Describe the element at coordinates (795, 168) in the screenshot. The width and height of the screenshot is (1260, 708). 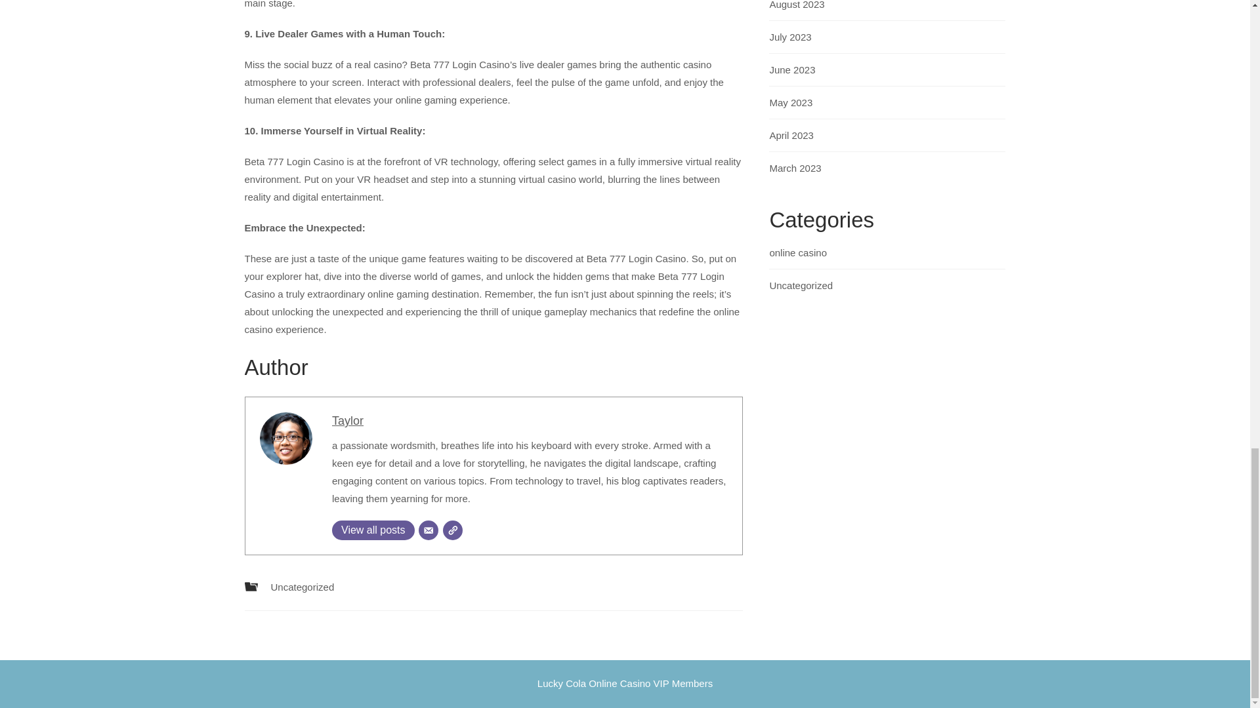
I see `March 2023` at that location.